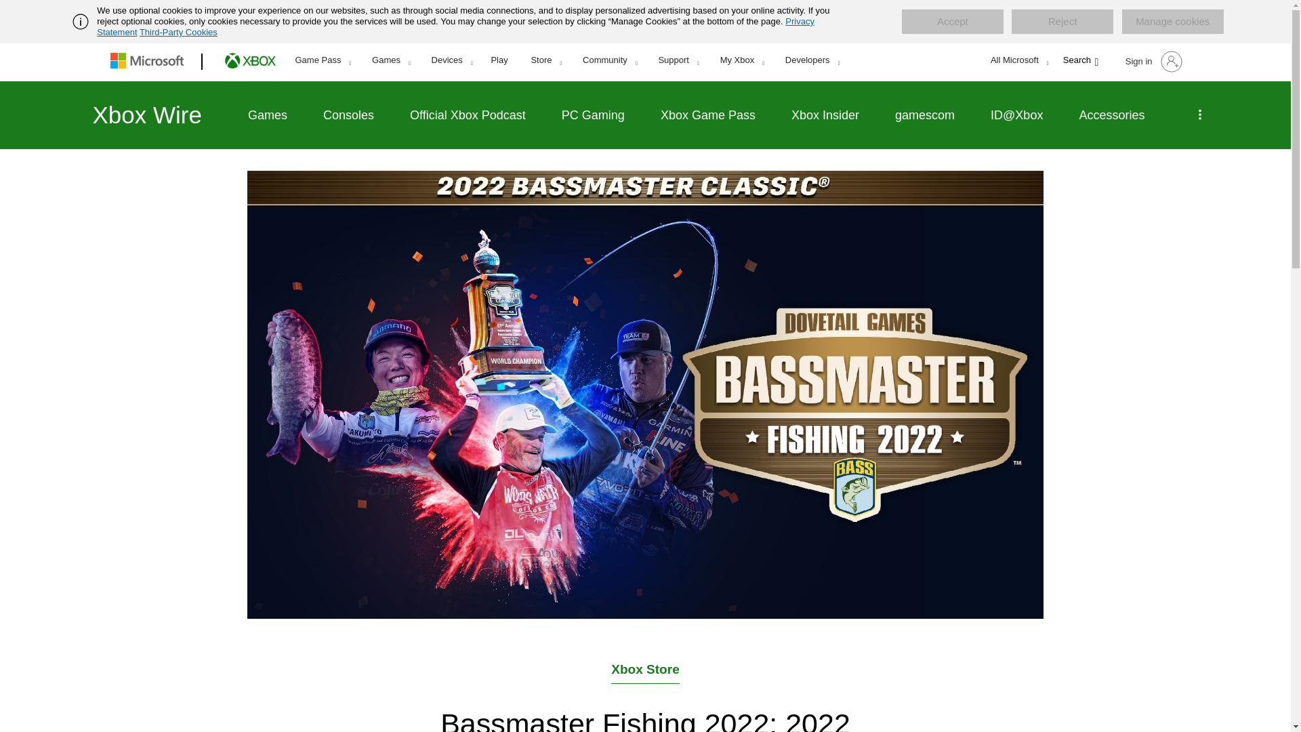  Describe the element at coordinates (455, 26) in the screenshot. I see `Privacy Statement` at that location.